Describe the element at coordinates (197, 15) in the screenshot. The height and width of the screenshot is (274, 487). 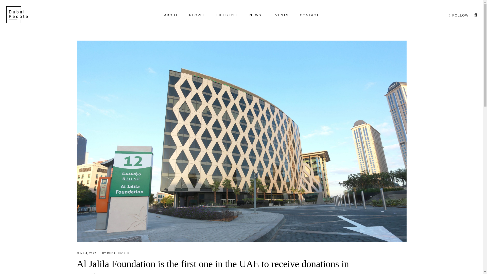
I see `PEOPLE` at that location.